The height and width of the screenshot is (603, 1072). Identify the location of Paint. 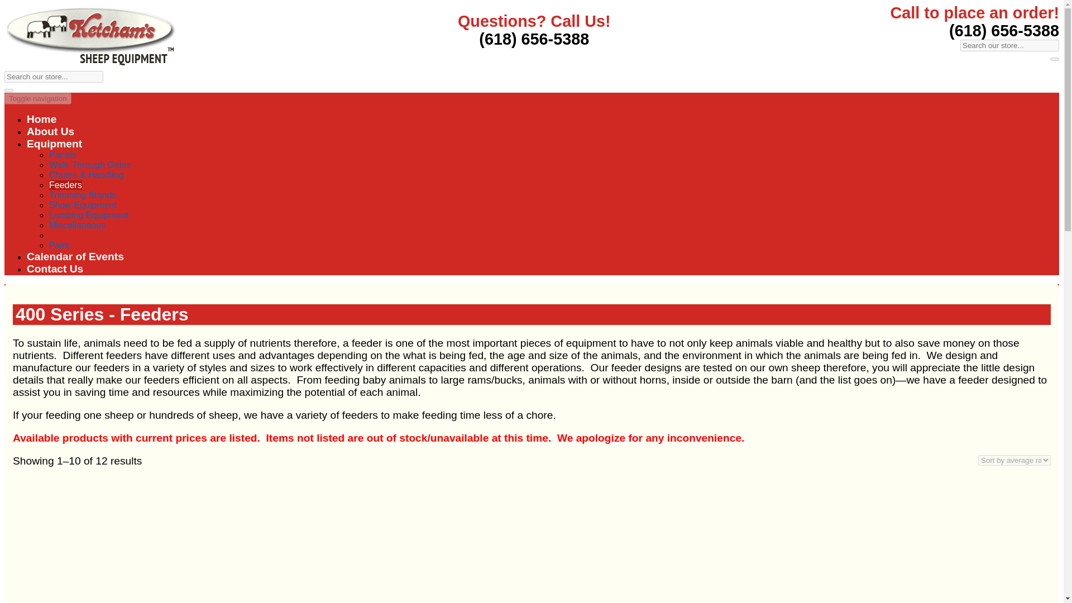
(59, 245).